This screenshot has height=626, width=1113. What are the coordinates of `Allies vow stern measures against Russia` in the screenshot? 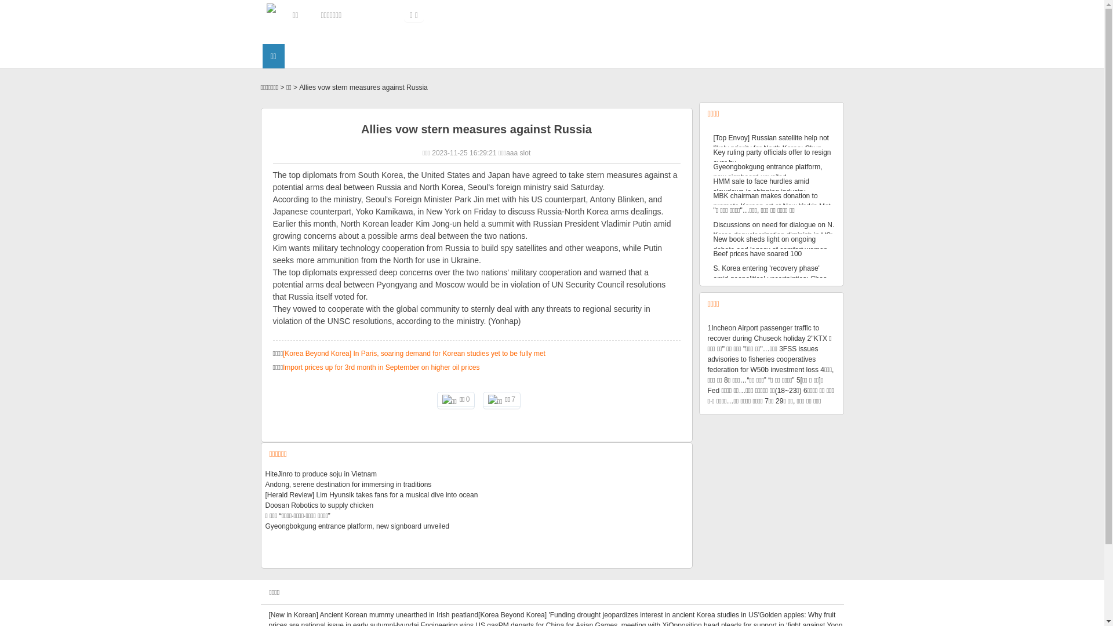 It's located at (363, 88).